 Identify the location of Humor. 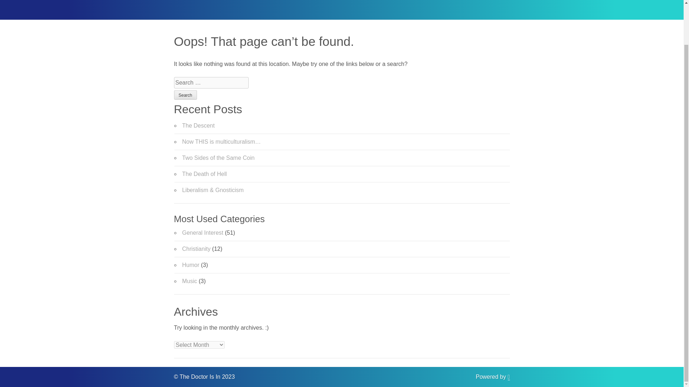
(191, 265).